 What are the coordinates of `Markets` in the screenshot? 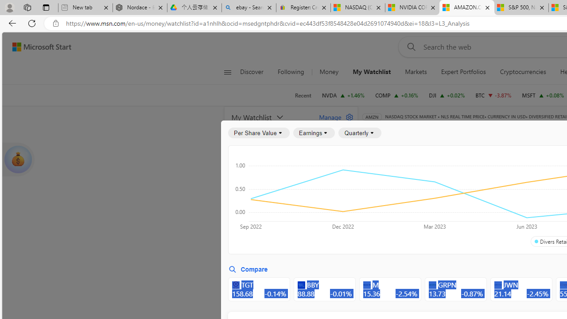 It's located at (416, 72).